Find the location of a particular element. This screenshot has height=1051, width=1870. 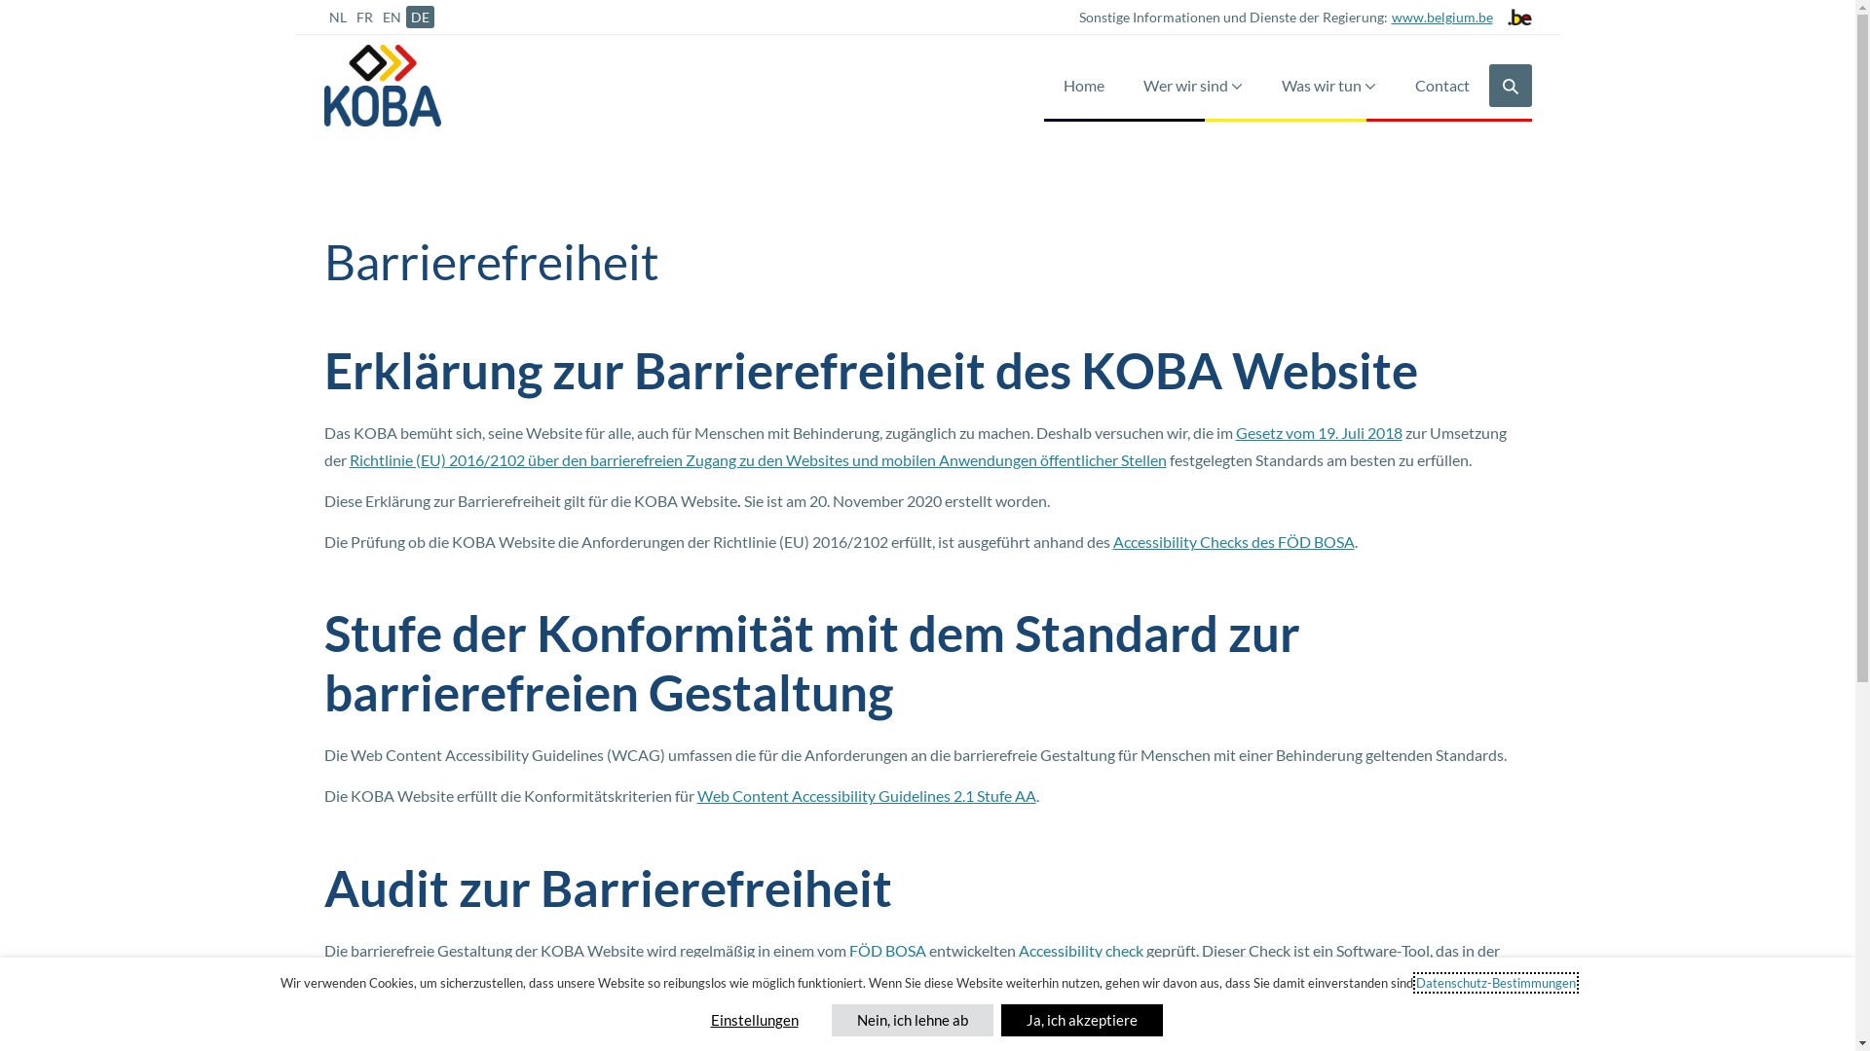

Contact is located at coordinates (1441, 86).